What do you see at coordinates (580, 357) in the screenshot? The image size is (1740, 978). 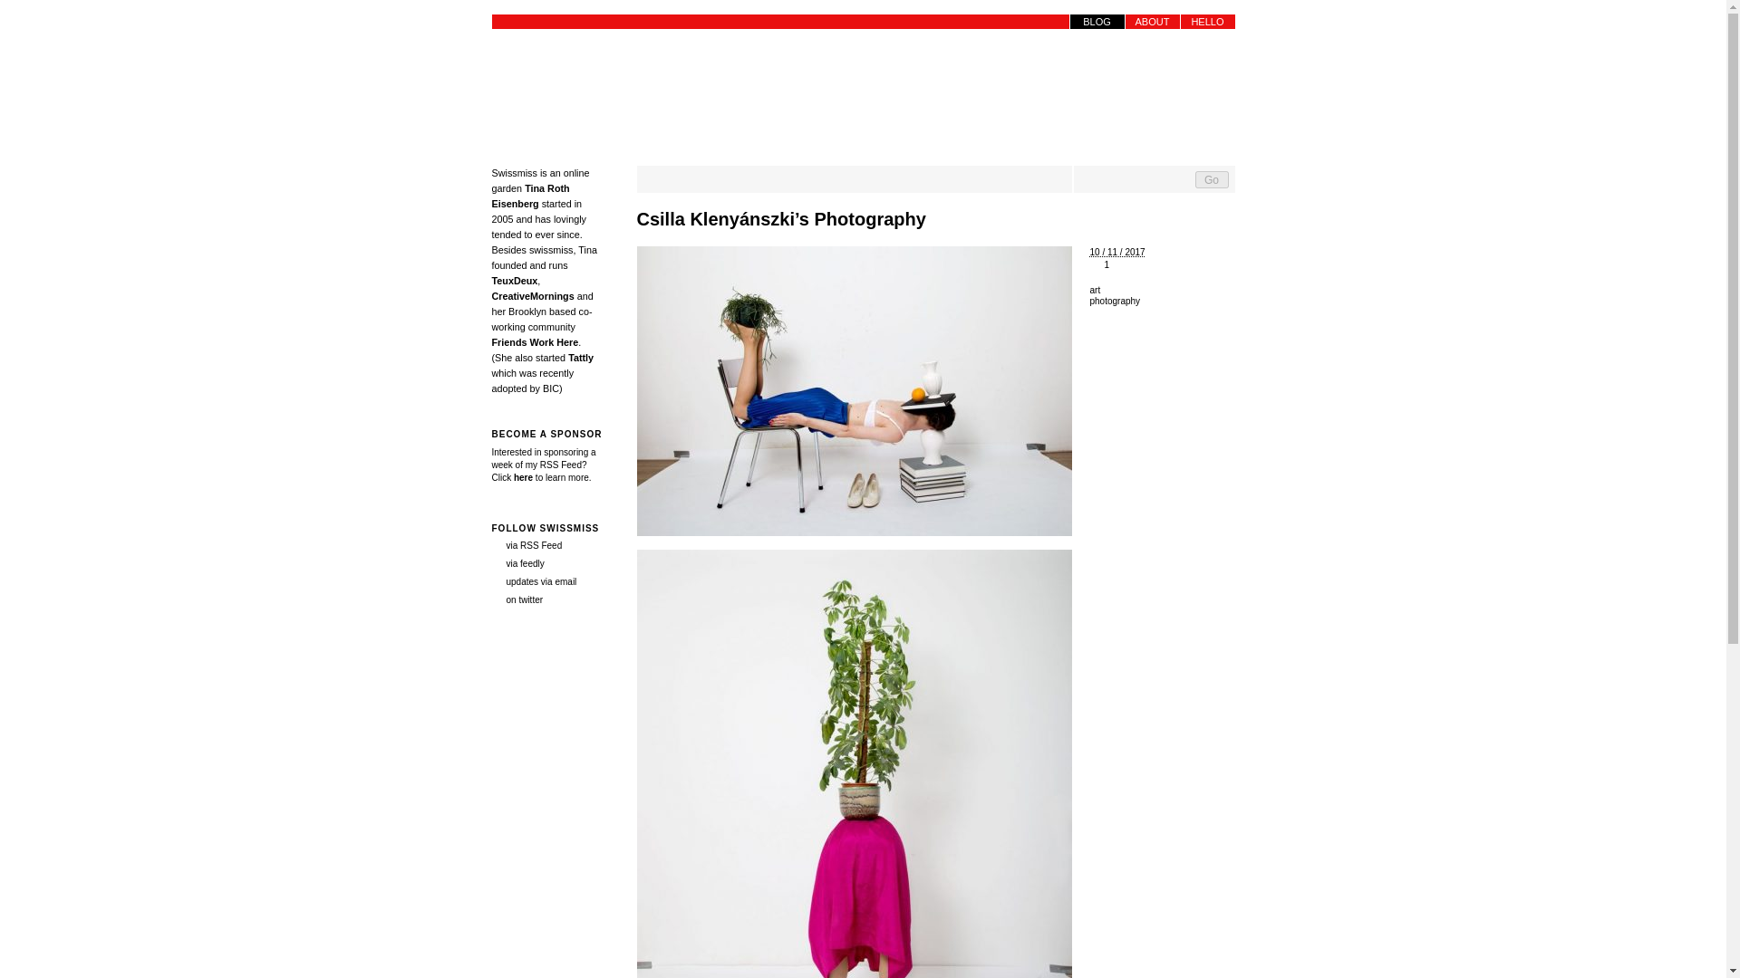 I see `Tattly` at bounding box center [580, 357].